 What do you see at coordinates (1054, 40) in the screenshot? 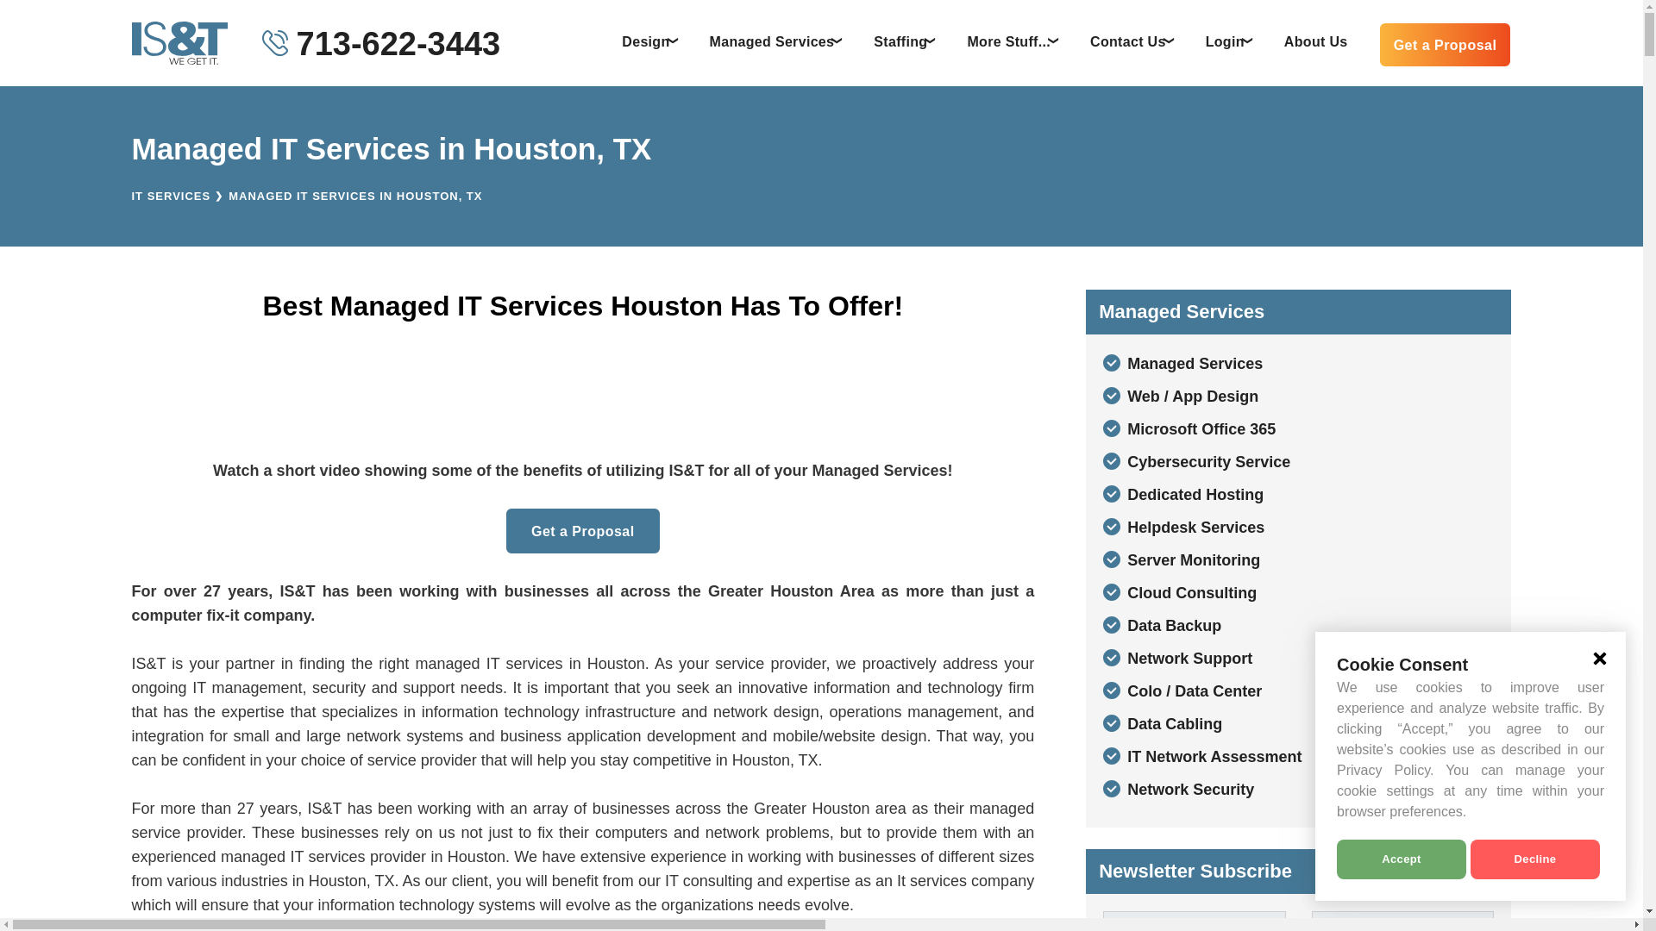
I see `Toggle navigation` at bounding box center [1054, 40].